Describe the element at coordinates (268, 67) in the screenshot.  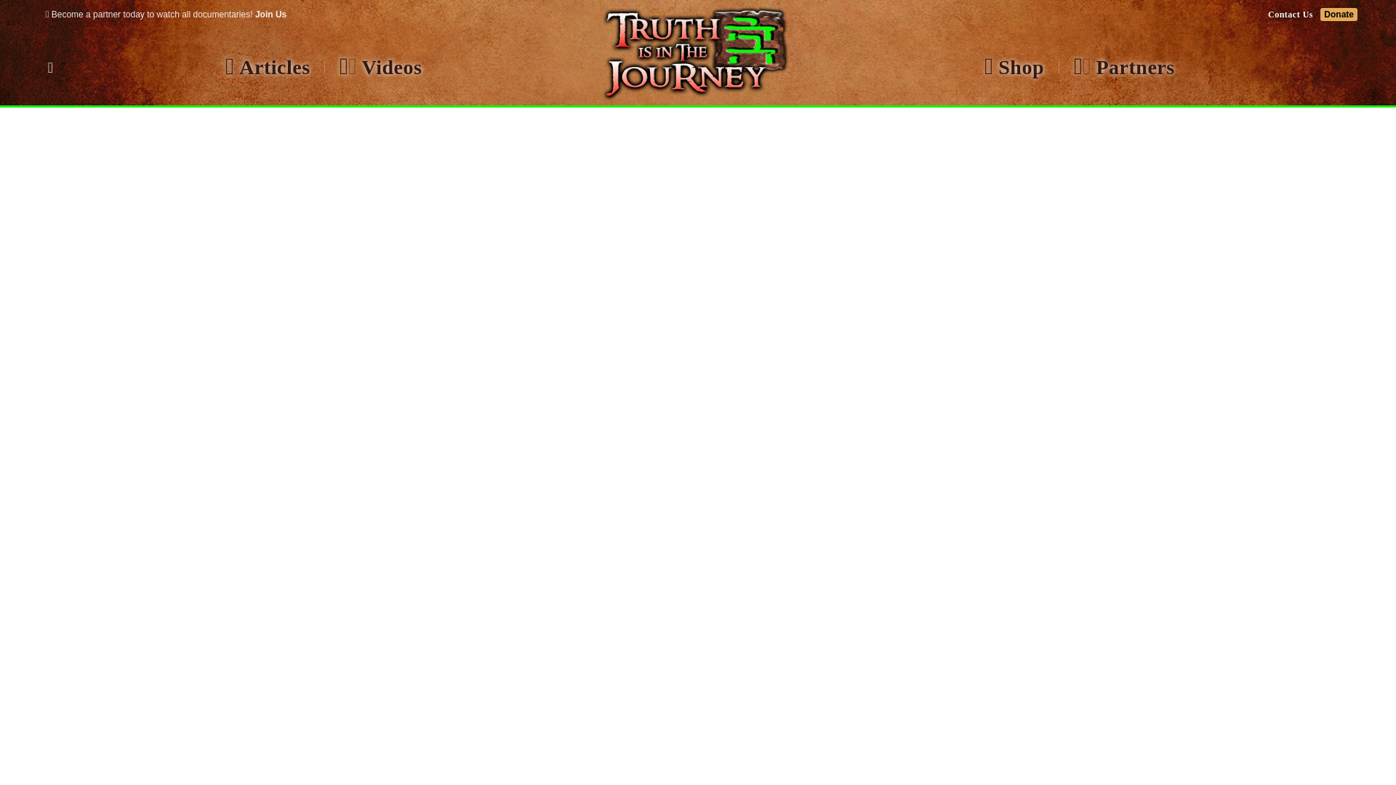
I see `Articles` at that location.